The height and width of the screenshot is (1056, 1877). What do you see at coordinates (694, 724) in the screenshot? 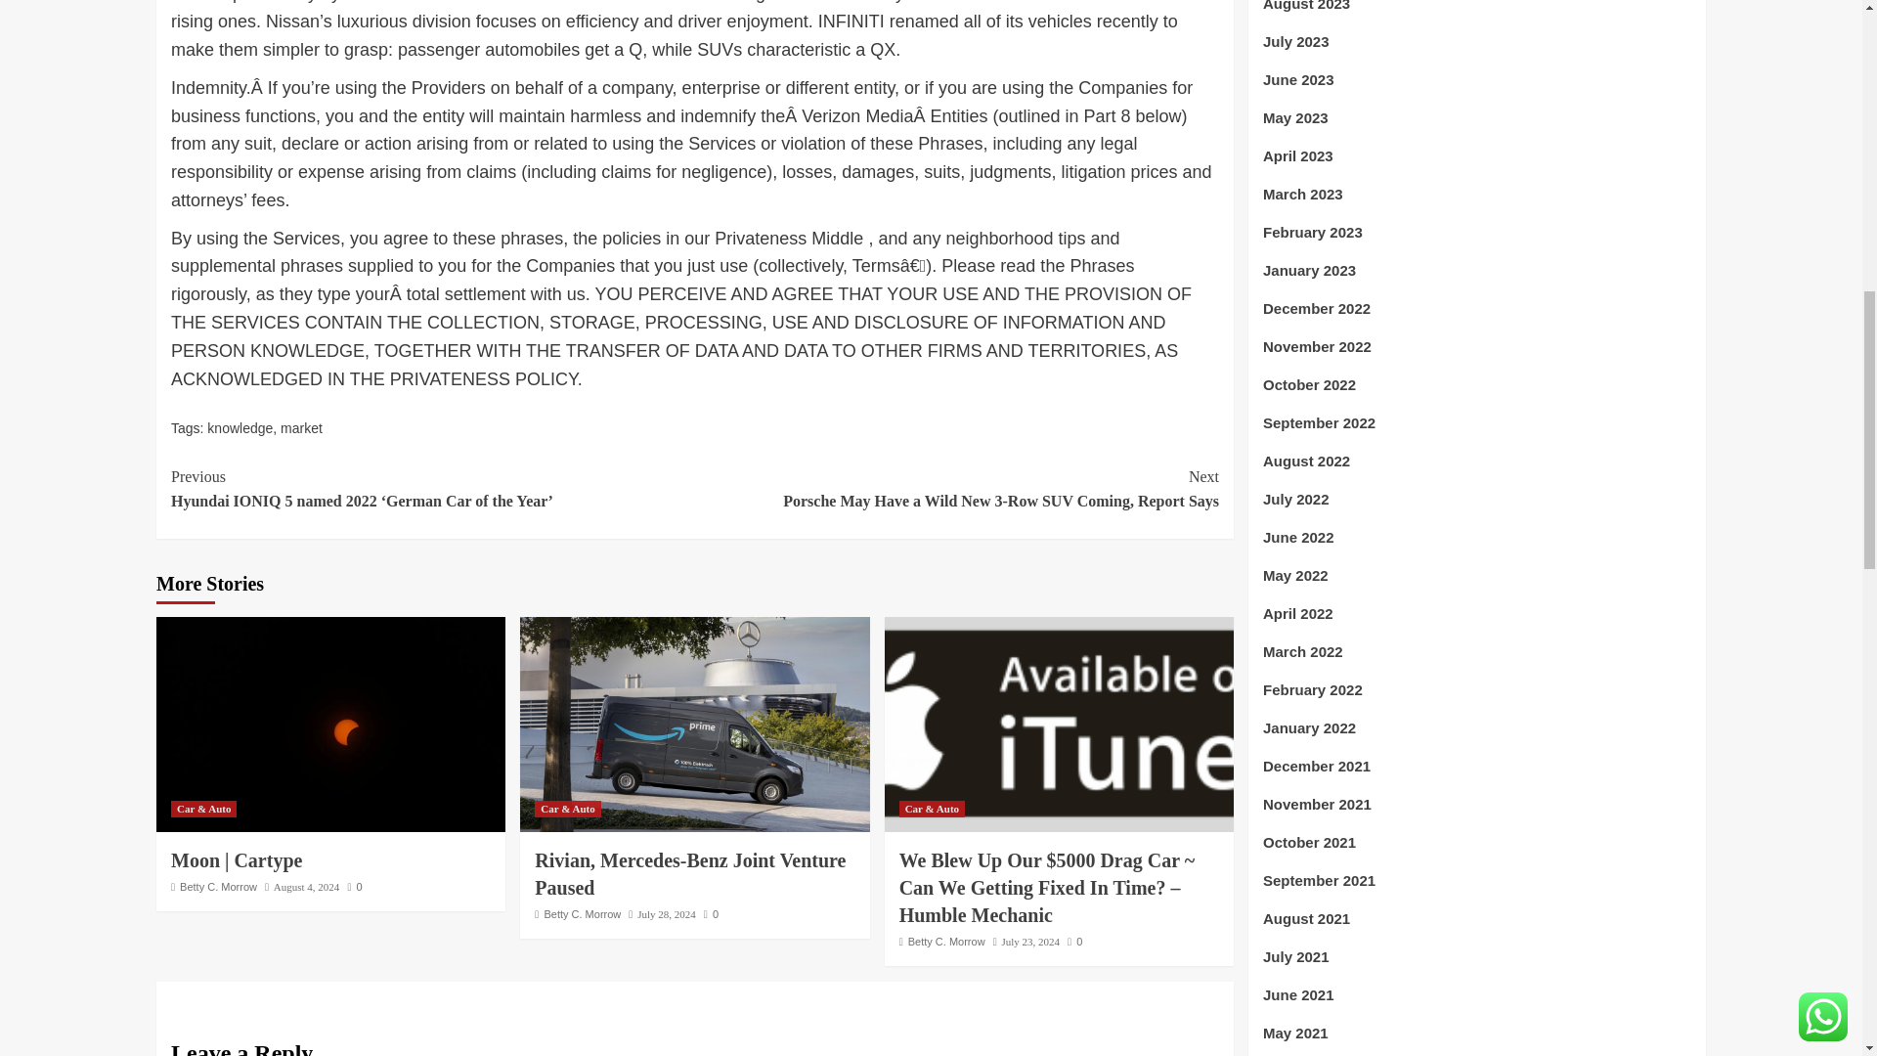
I see `Rivian, Mercedes-Benz Joint Venture Paused` at bounding box center [694, 724].